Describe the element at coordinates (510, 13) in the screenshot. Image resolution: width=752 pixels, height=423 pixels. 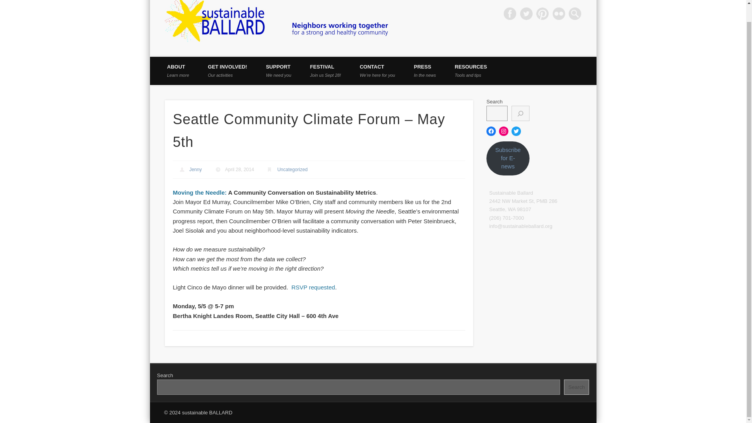
I see `Flickr` at that location.